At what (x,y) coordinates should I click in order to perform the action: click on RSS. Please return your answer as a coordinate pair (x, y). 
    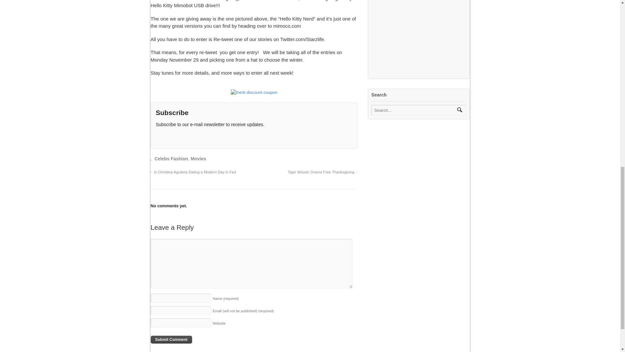
    Looking at the image, I should click on (160, 137).